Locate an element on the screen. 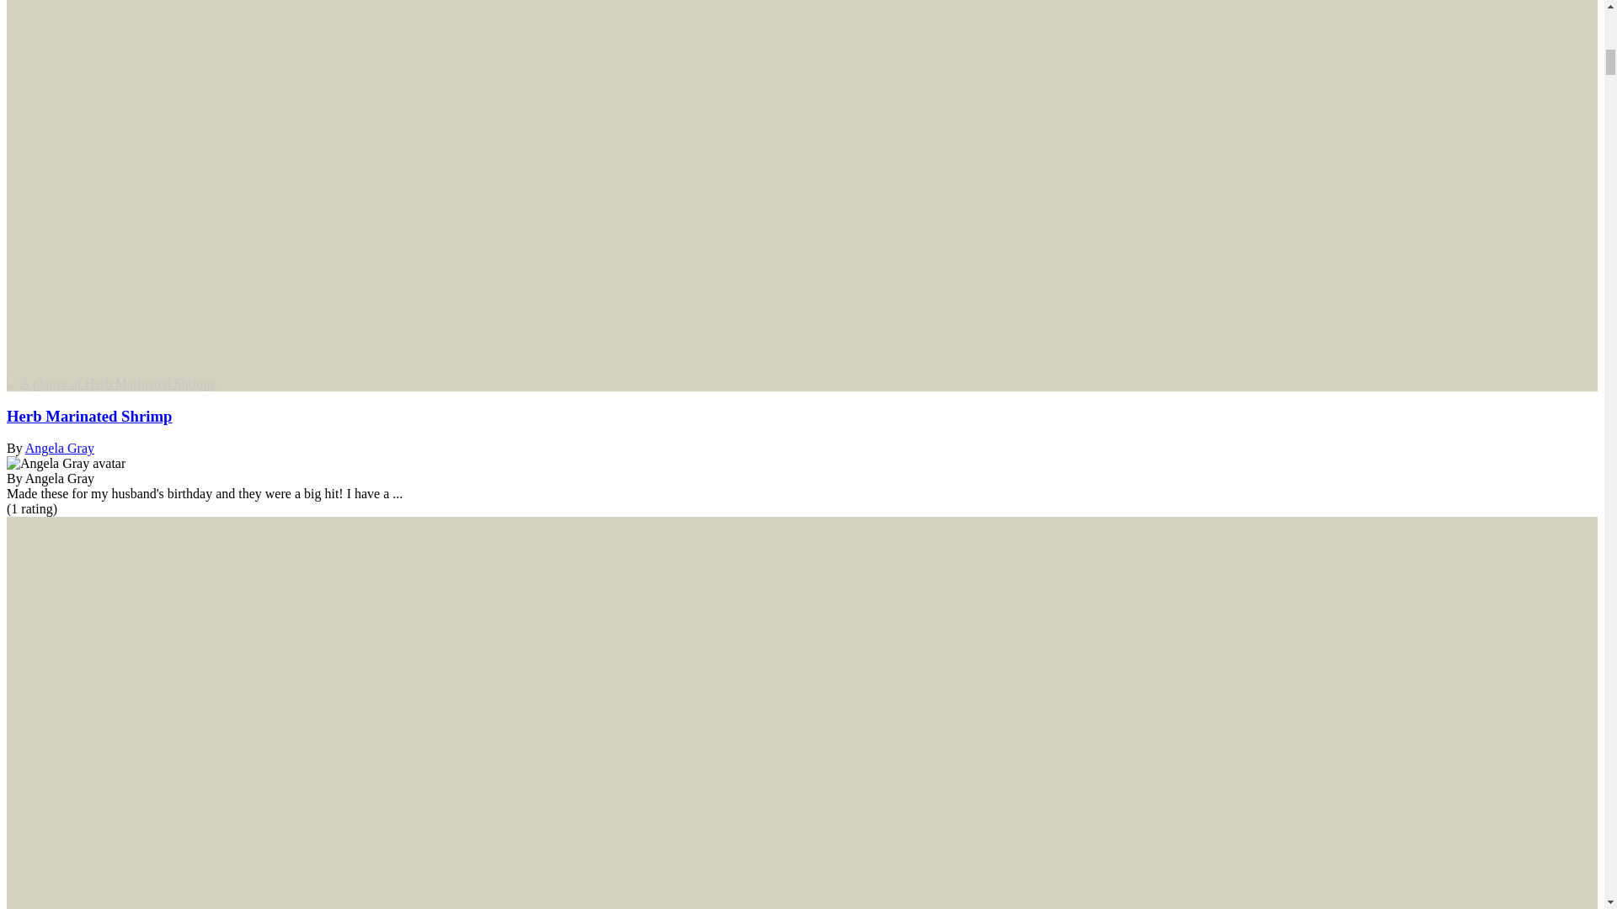 The width and height of the screenshot is (1617, 909). 5 is located at coordinates (31, 508).